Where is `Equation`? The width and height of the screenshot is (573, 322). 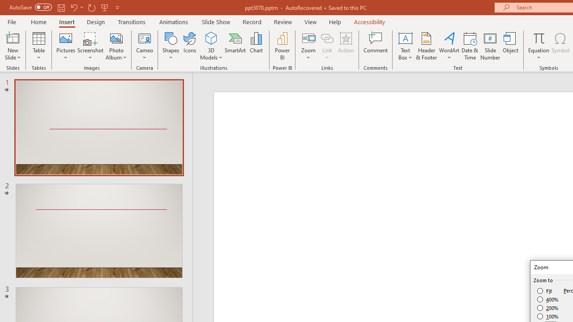 Equation is located at coordinates (539, 38).